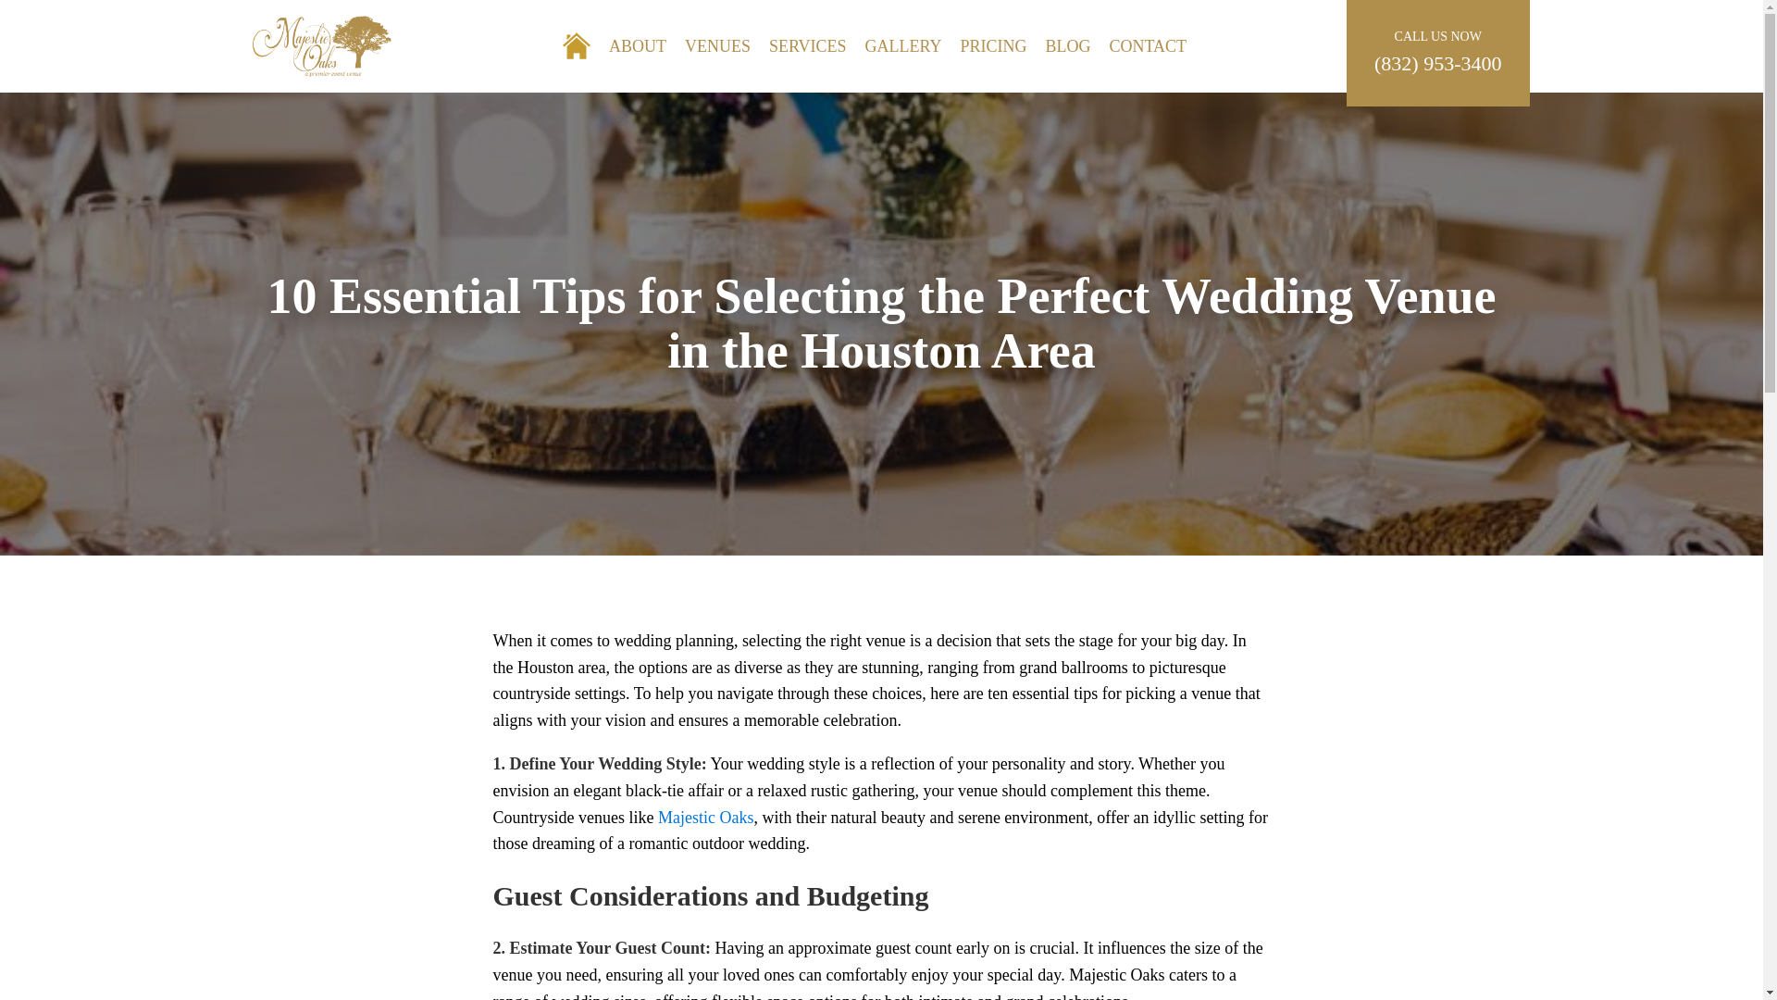 The width and height of the screenshot is (1777, 1000). I want to click on CONTACT, so click(1148, 46).